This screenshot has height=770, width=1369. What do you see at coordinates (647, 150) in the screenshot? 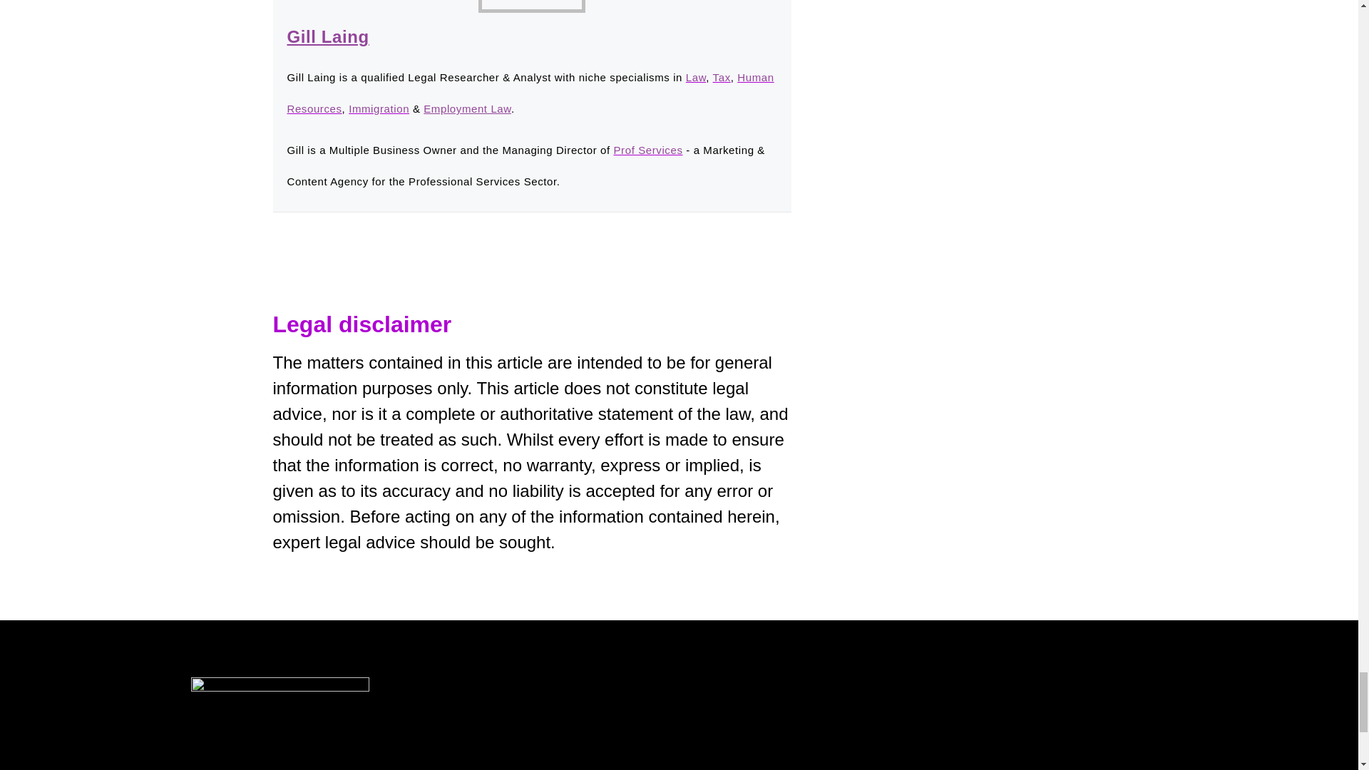
I see `Prof Services` at bounding box center [647, 150].